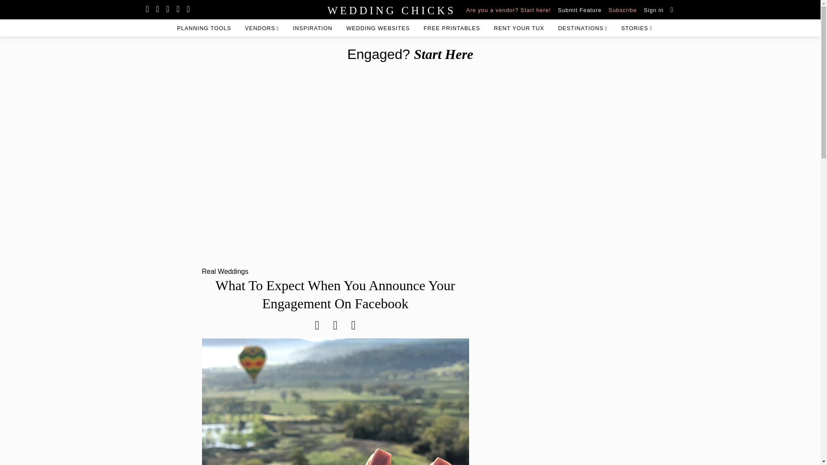 Image resolution: width=827 pixels, height=465 pixels. I want to click on WeddingChicks on Threads, so click(188, 9).